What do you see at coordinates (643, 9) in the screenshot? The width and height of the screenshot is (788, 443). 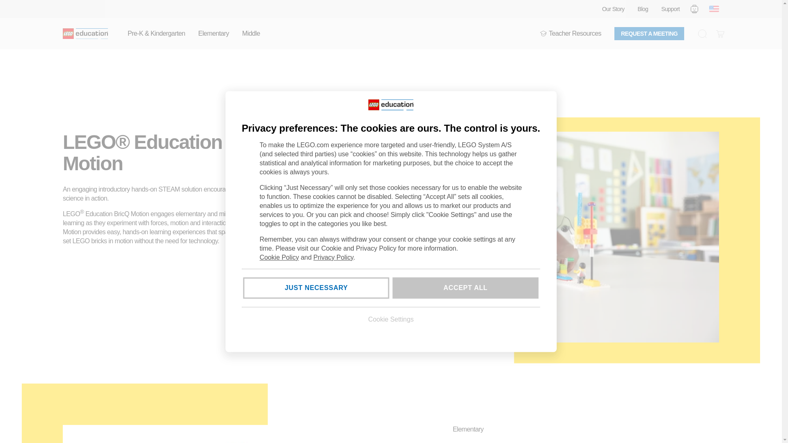 I see `Blog` at bounding box center [643, 9].